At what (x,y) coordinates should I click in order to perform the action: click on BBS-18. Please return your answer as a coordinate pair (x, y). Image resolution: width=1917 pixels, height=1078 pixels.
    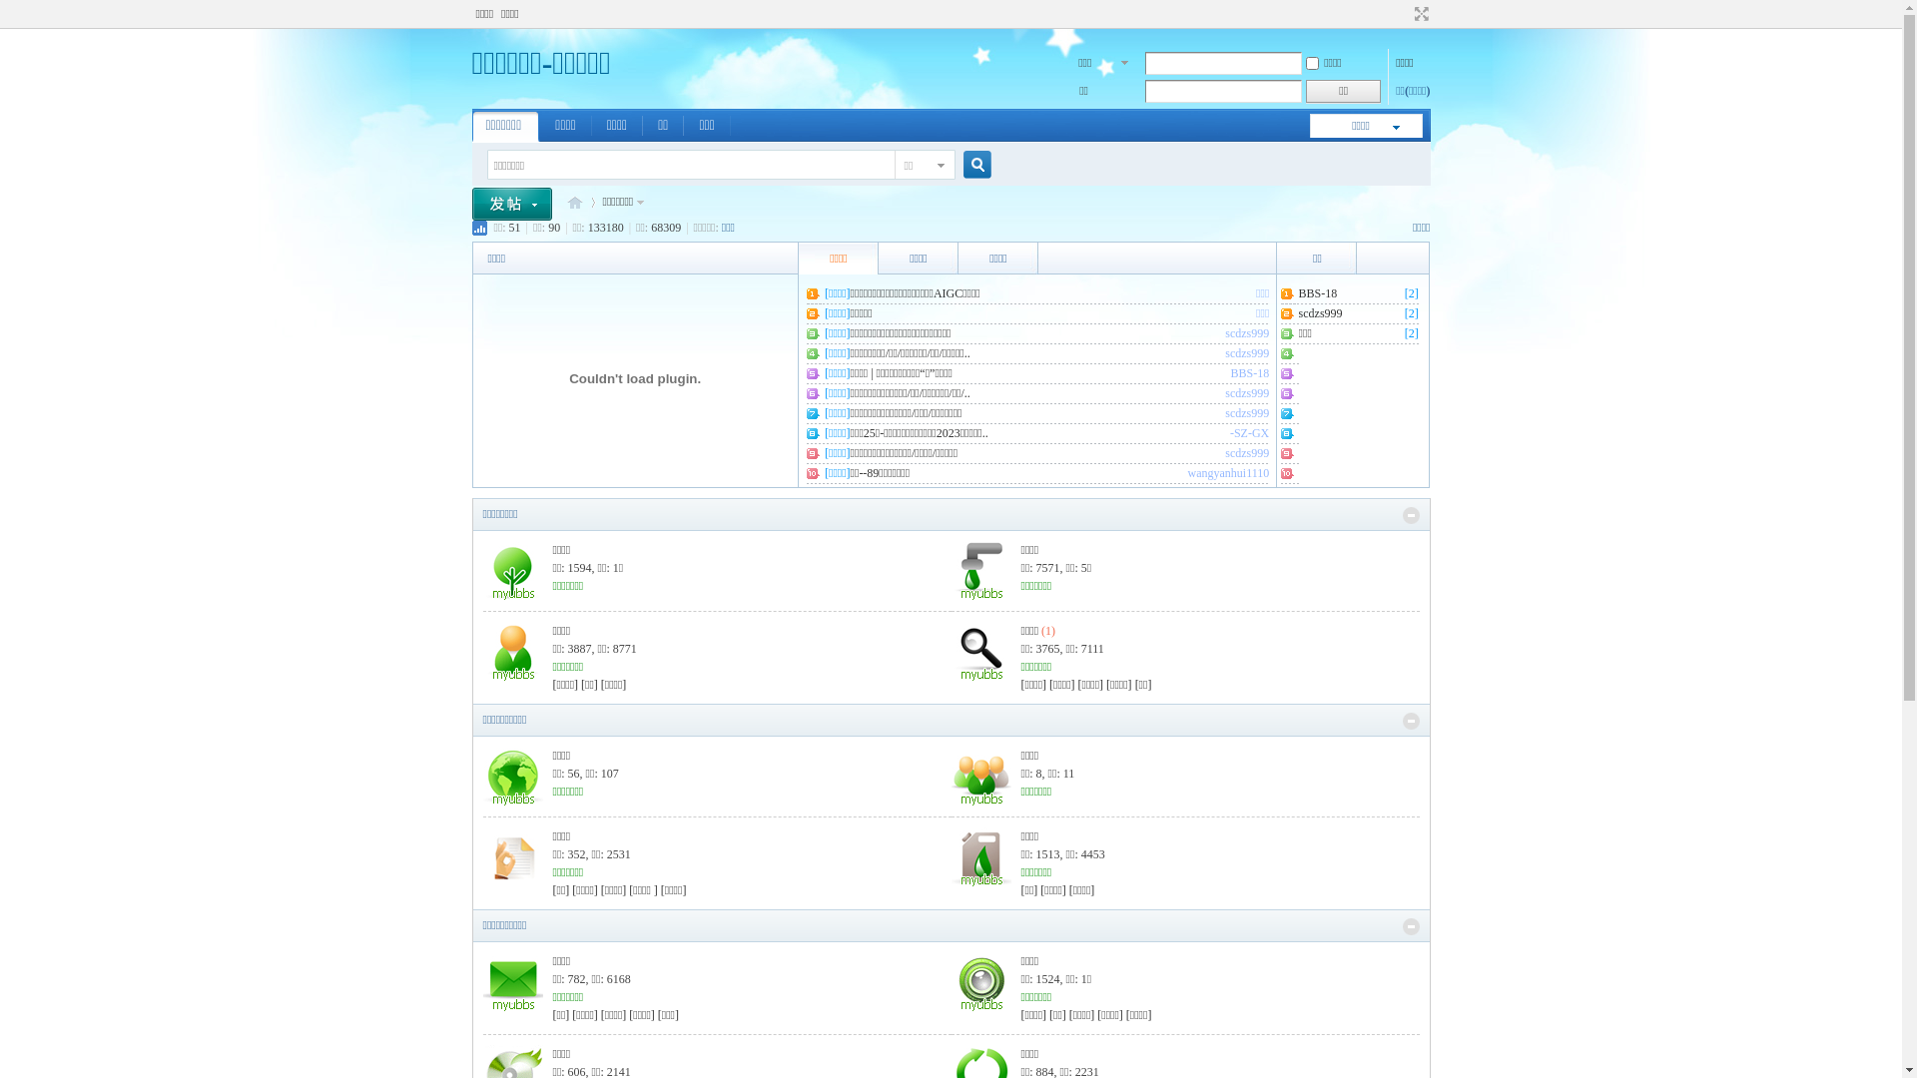
    Looking at the image, I should click on (1250, 373).